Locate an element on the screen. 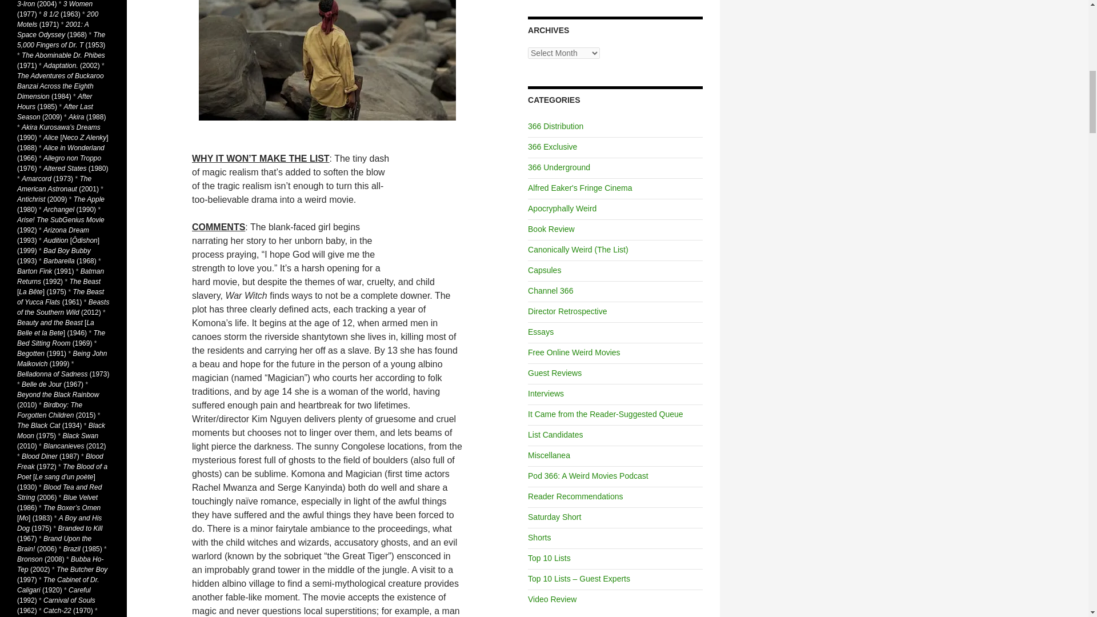  Book Review is located at coordinates (551, 229).